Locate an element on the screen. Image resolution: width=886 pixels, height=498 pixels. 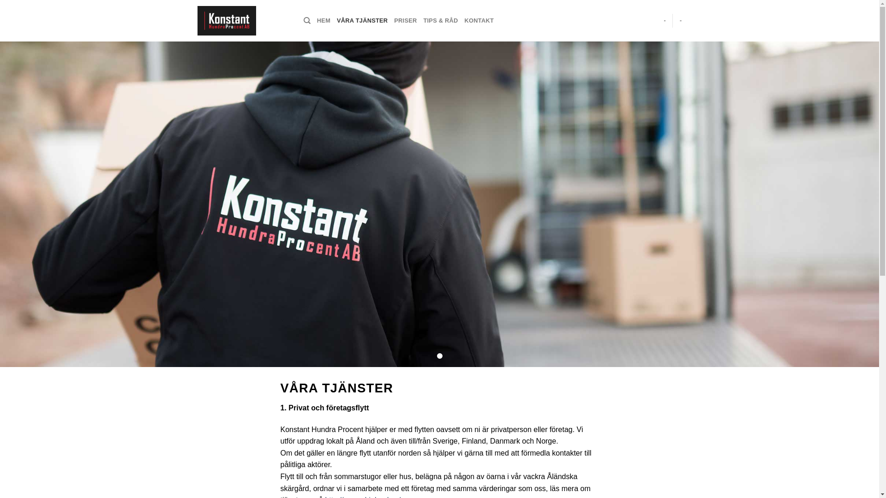
- is located at coordinates (681, 21).